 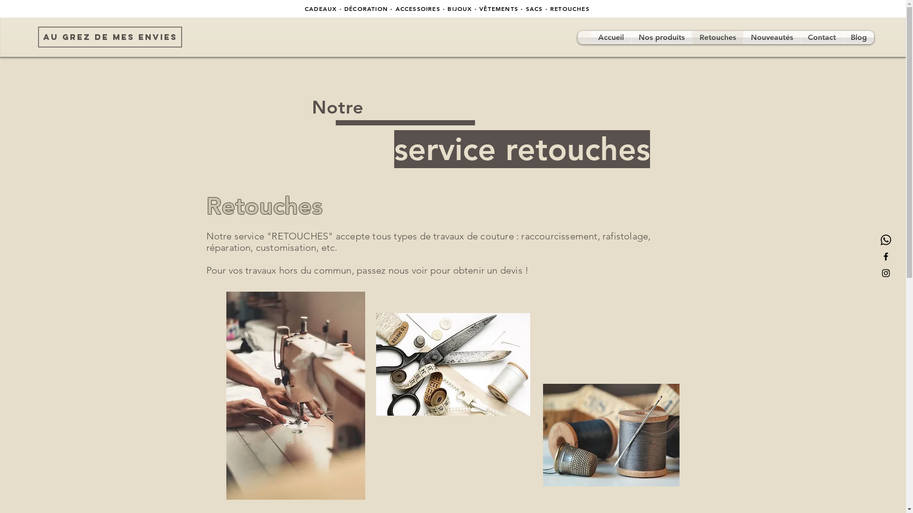 I want to click on Contact, so click(x=822, y=38).